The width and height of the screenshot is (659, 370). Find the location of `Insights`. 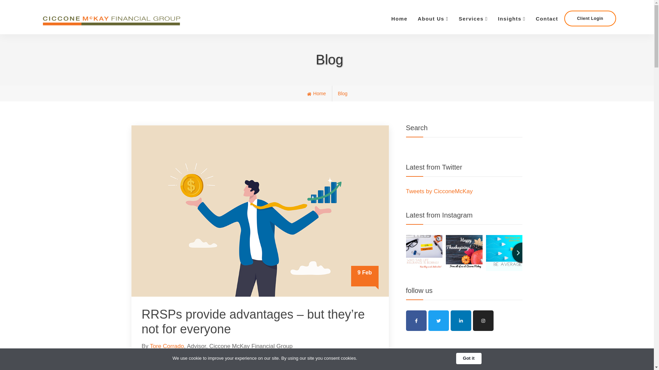

Insights is located at coordinates (511, 18).